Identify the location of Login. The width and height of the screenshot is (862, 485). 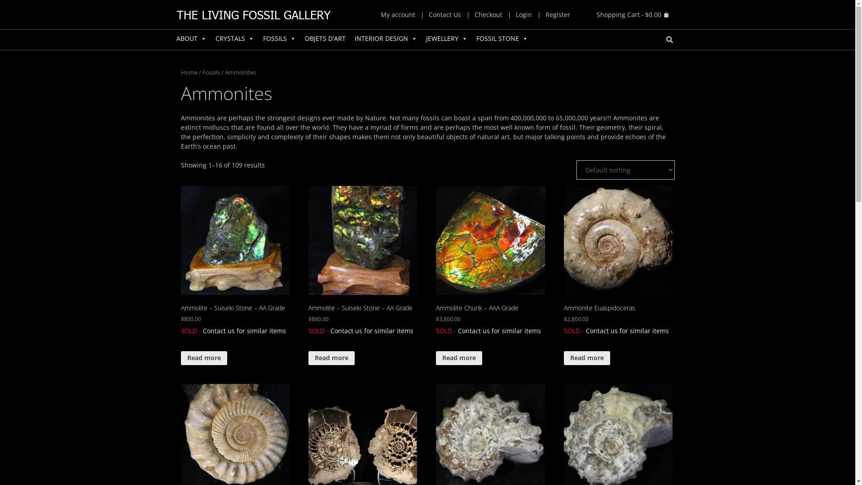
(524, 15).